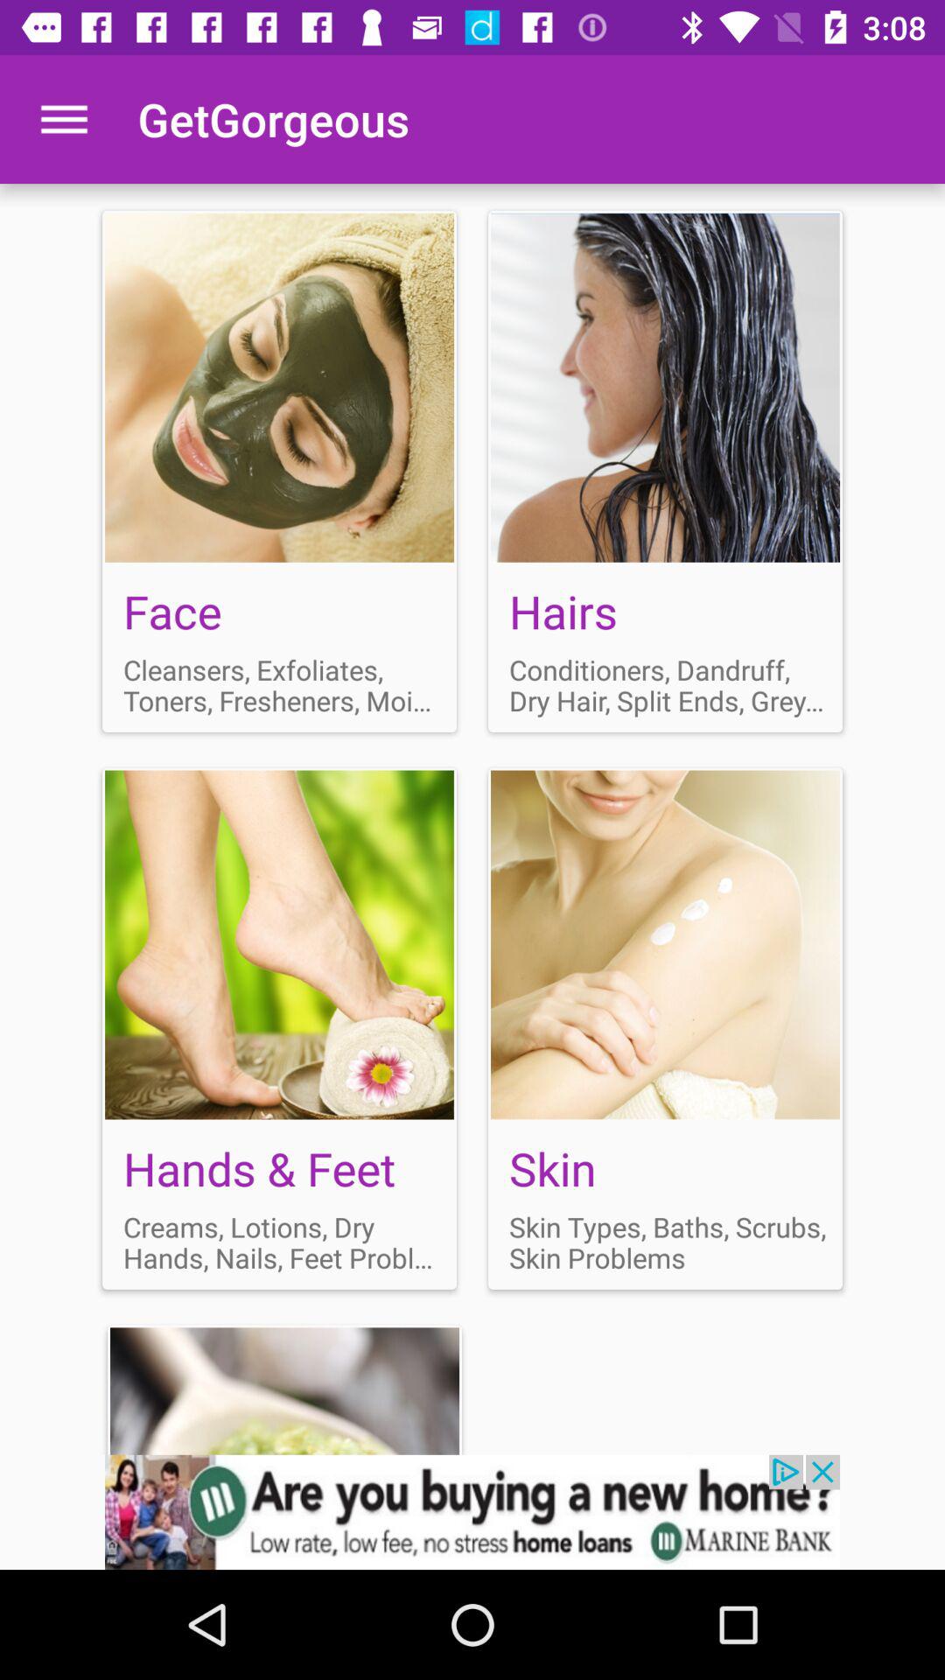 This screenshot has height=1680, width=945. I want to click on face option box, so click(280, 471).